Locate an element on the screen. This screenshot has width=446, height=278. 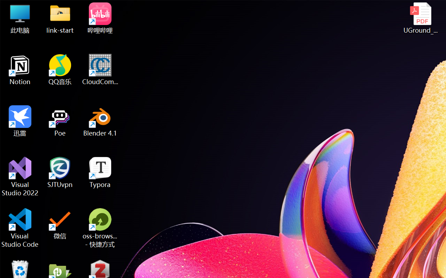
UGround_paper.pdf is located at coordinates (420, 18).